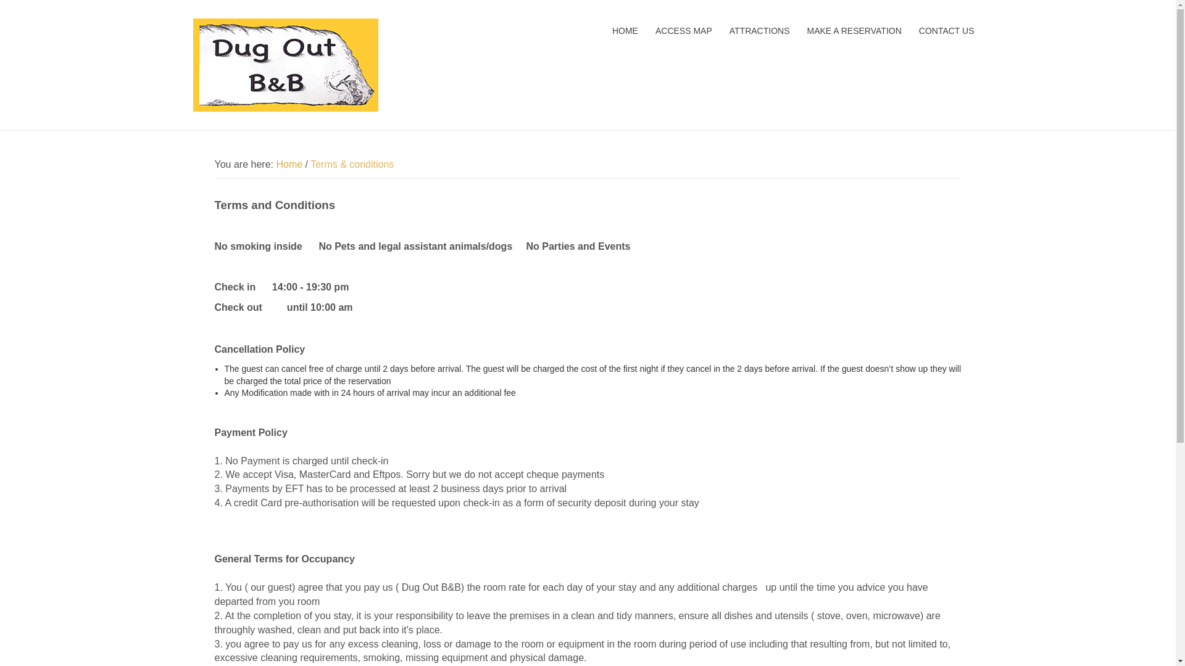  Describe the element at coordinates (854, 31) in the screenshot. I see `MAKE A RESERVATION` at that location.